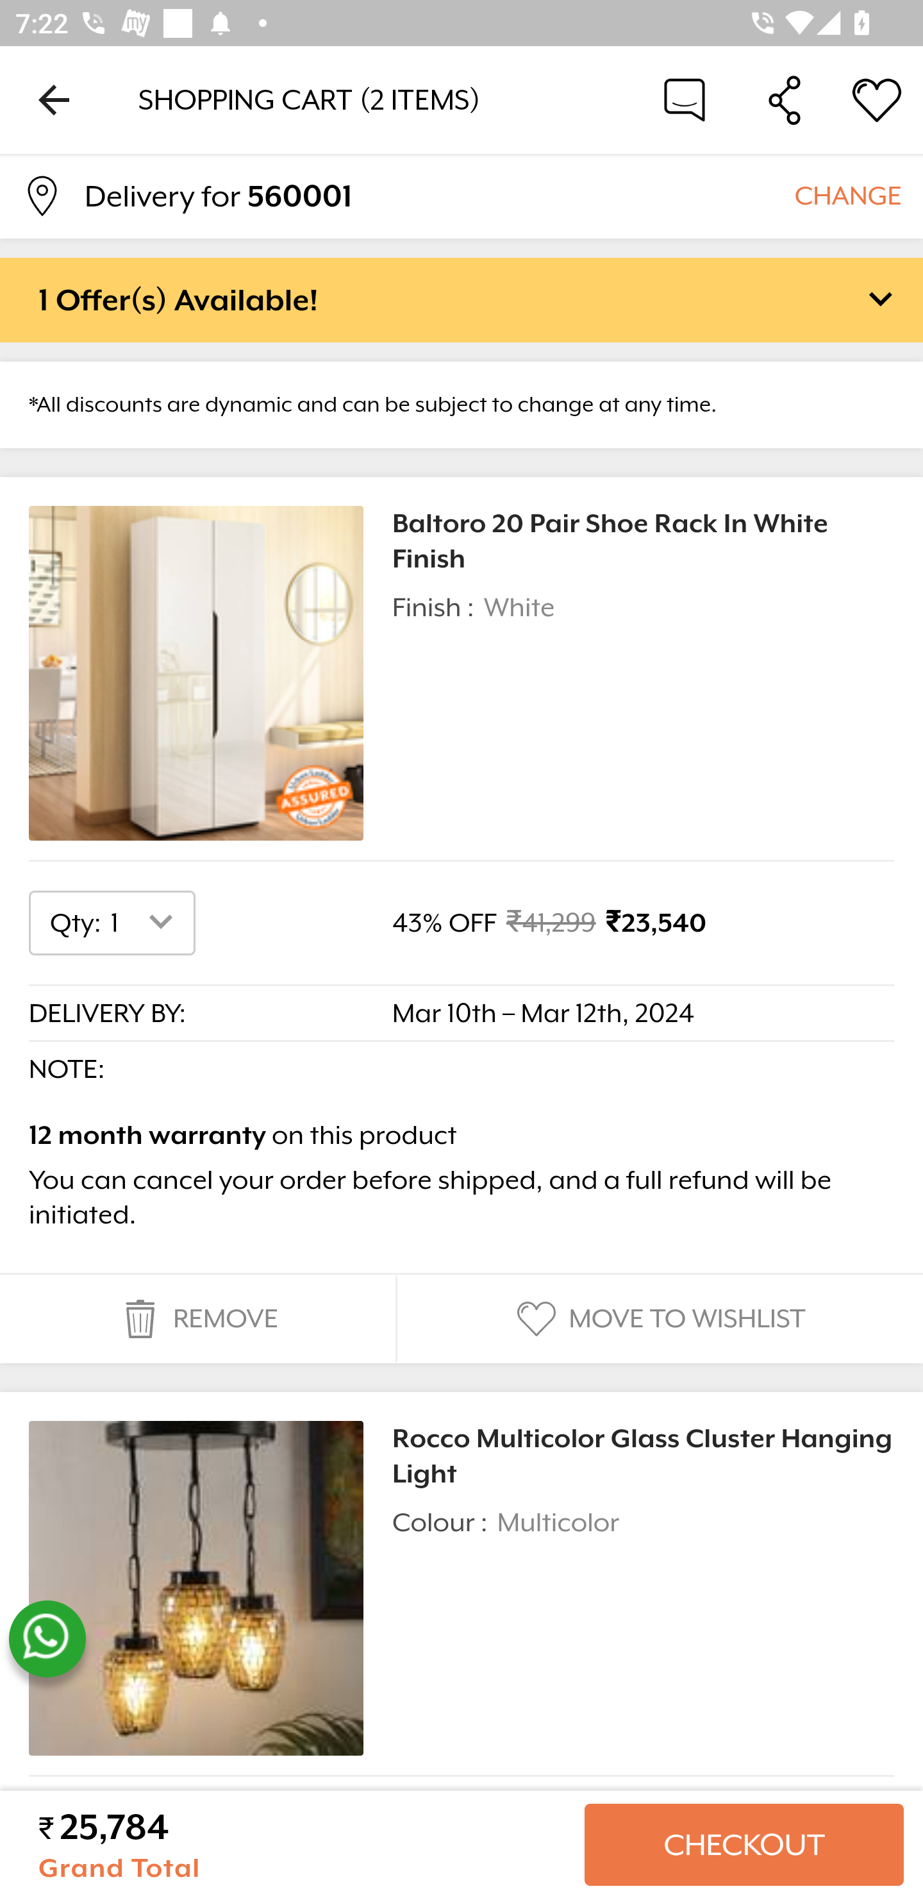 Image resolution: width=923 pixels, height=1898 pixels. Describe the element at coordinates (658, 1319) in the screenshot. I see `MOVE TO WISHLIST` at that location.